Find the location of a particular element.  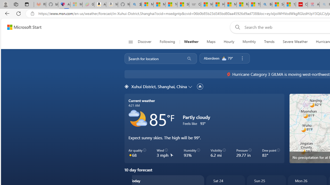

Partly cloudy is located at coordinates (138, 119).